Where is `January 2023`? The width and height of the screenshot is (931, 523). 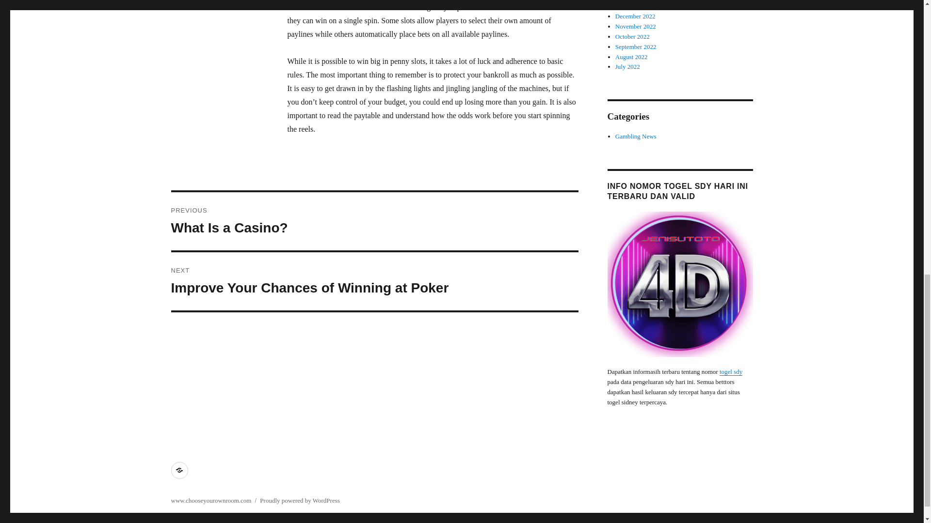 January 2023 is located at coordinates (635, 16).